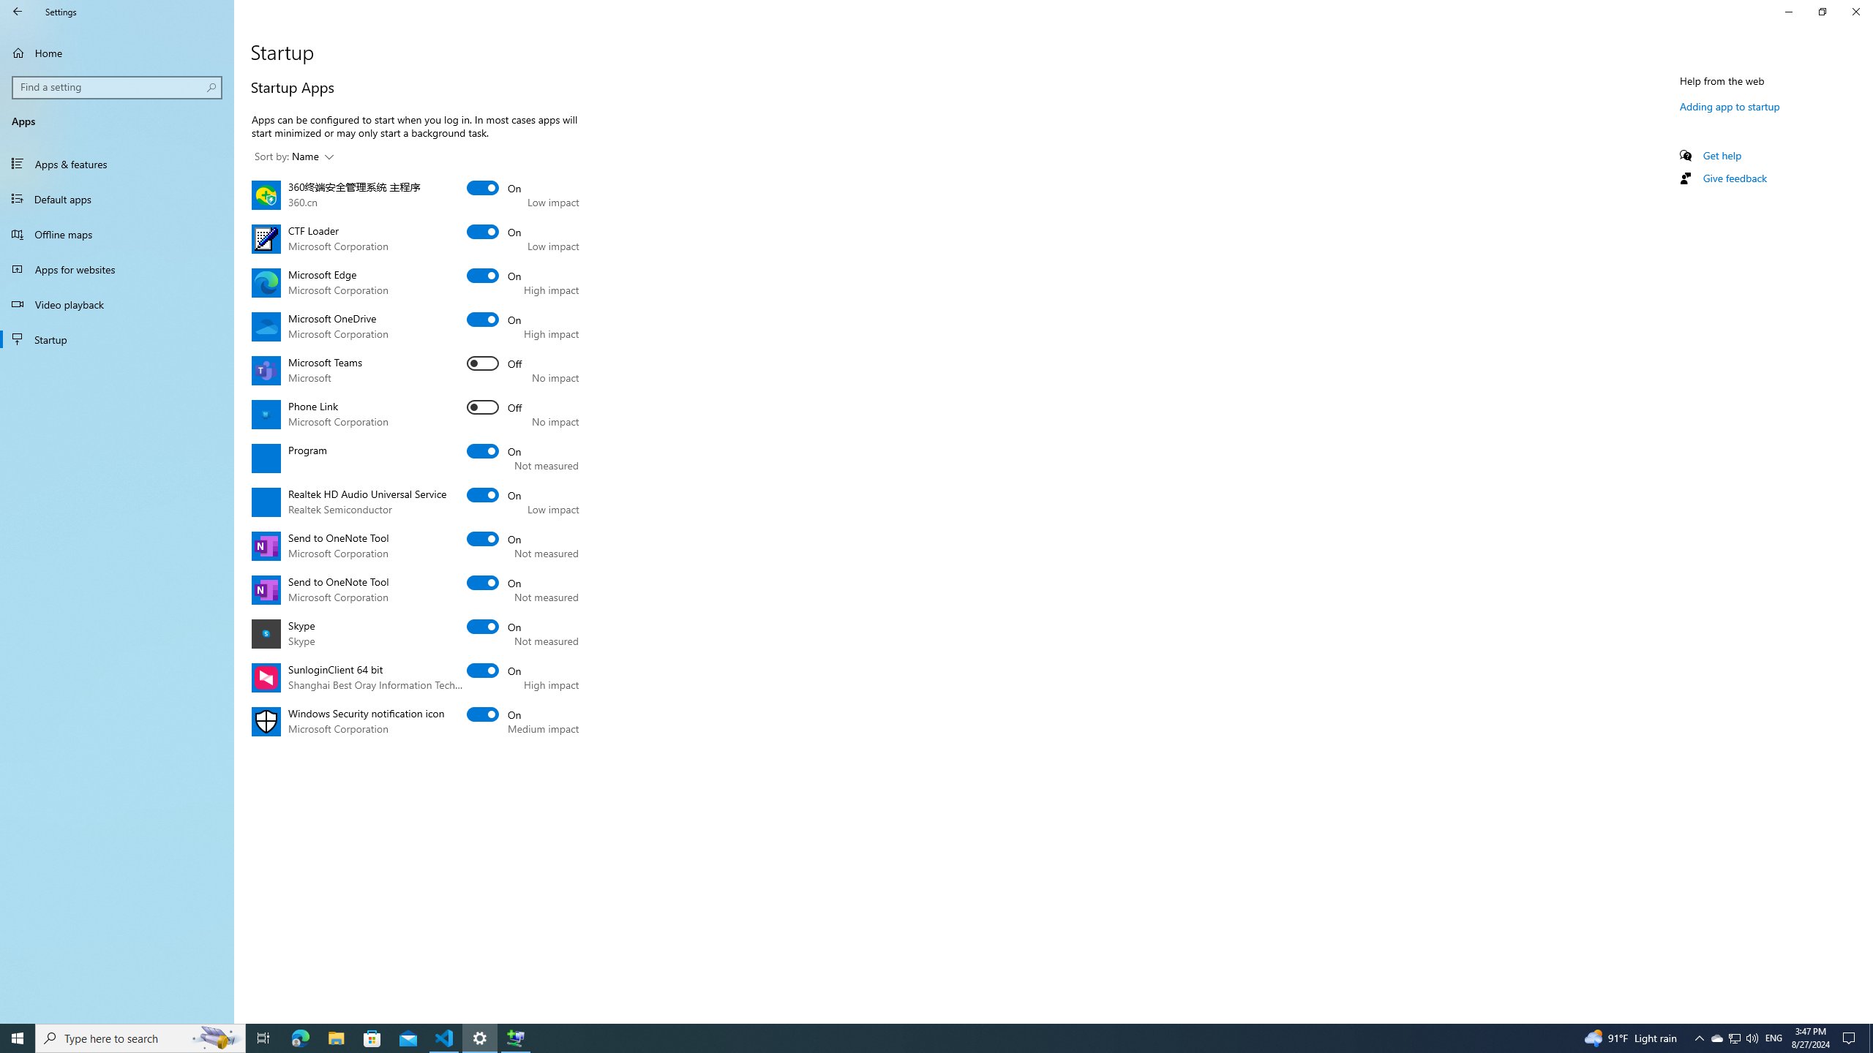  I want to click on Send to OneNote Tool, so click(495, 582).